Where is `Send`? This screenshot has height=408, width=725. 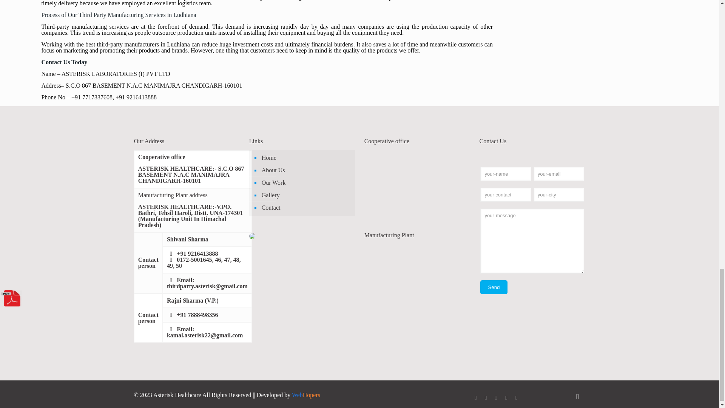 Send is located at coordinates (493, 287).